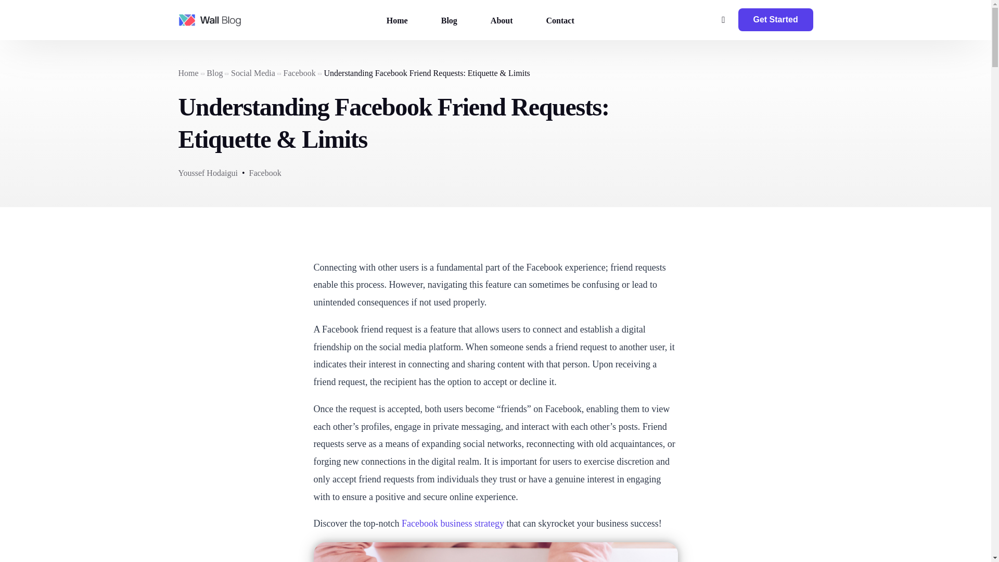  Describe the element at coordinates (187, 73) in the screenshot. I see `Home` at that location.